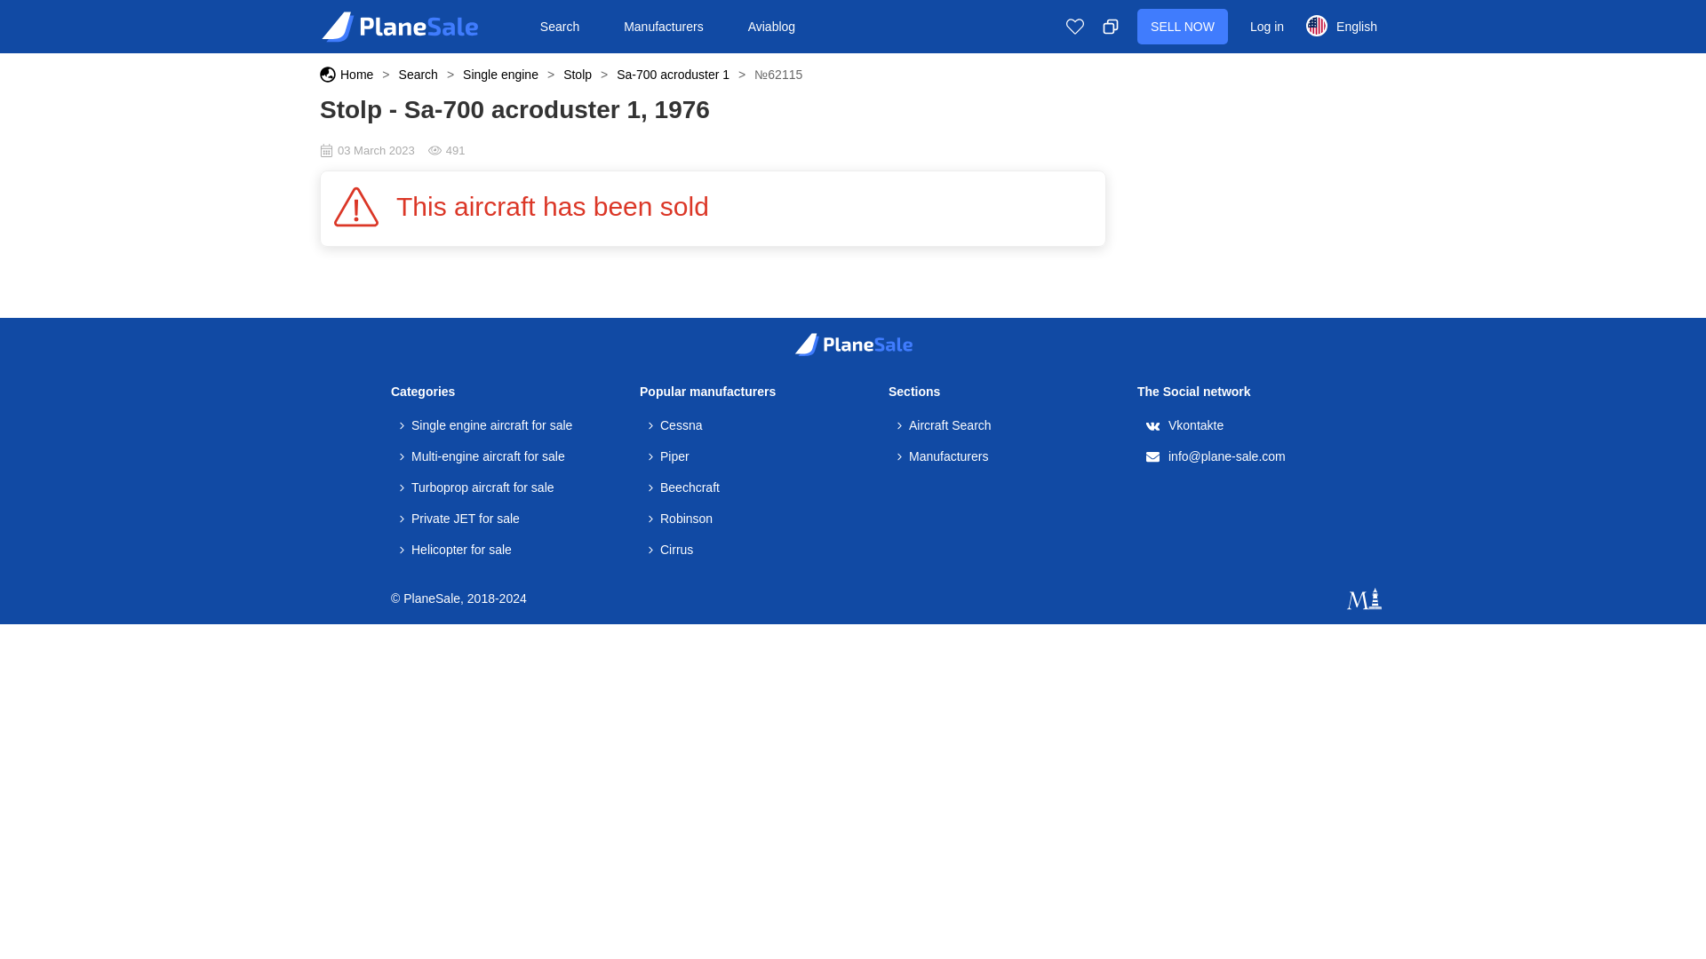  Describe the element at coordinates (673, 74) in the screenshot. I see `Sa-700 acroduster 1` at that location.